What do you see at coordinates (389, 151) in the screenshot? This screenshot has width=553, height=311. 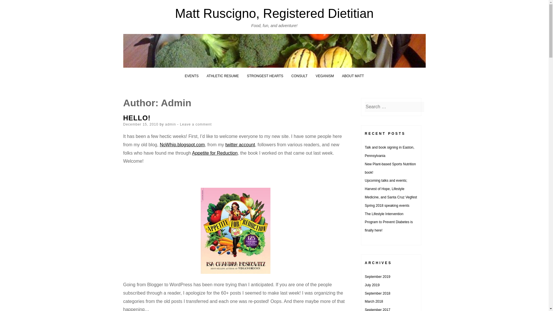 I see `Talk and book signing in Easton, Pennsylvania` at bounding box center [389, 151].